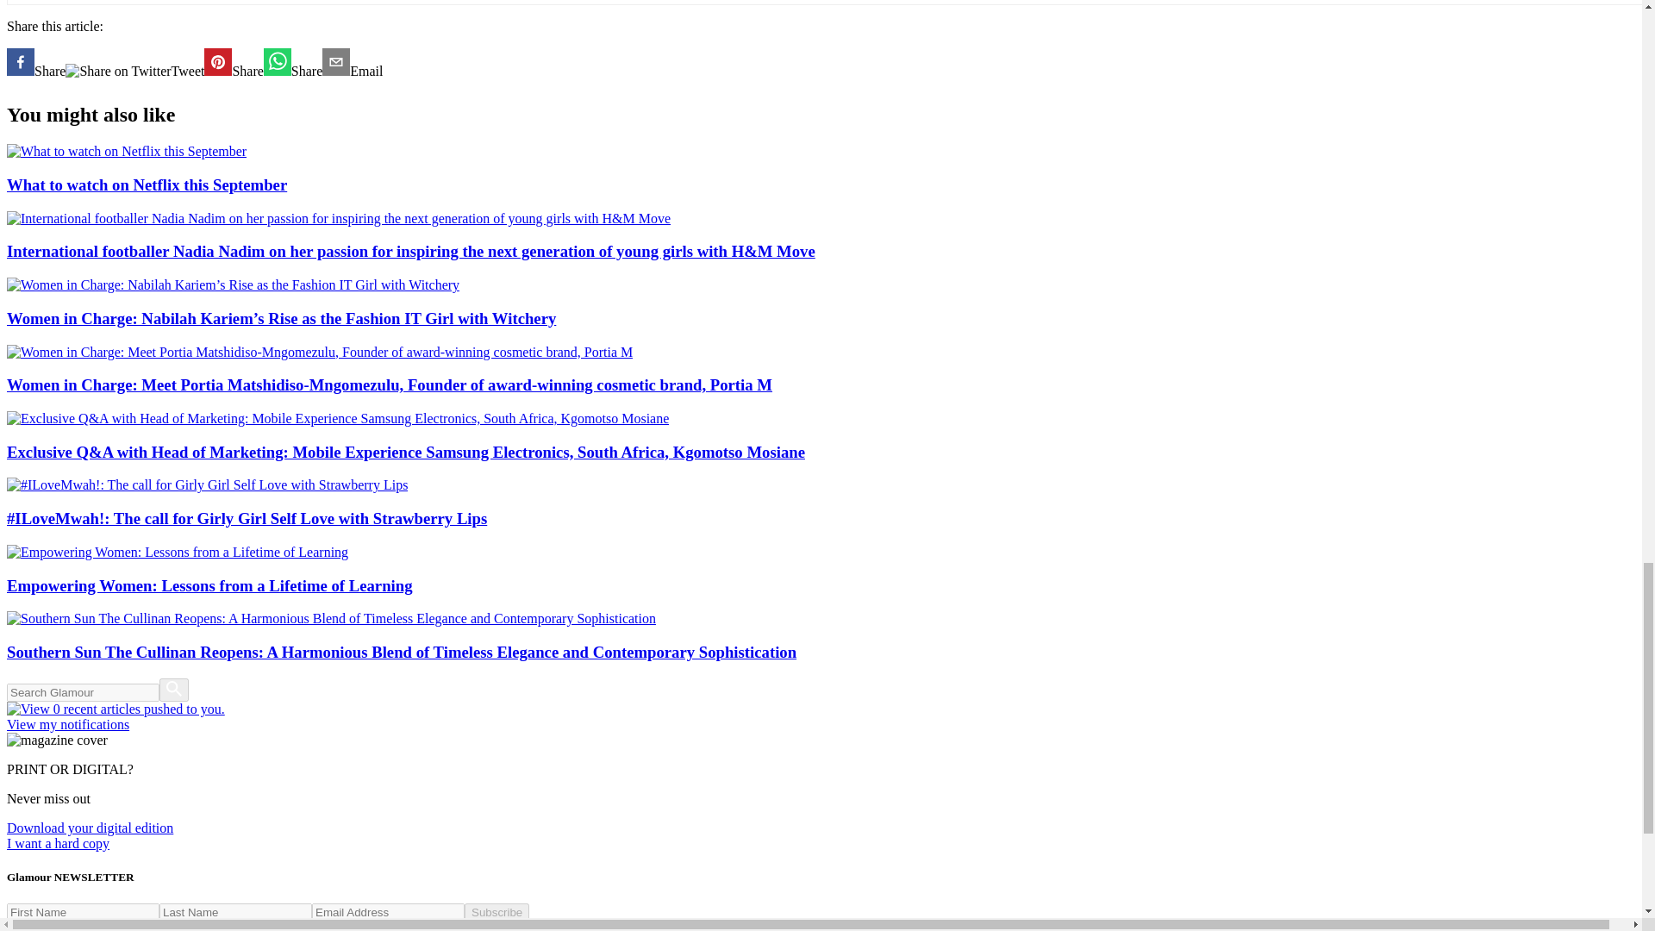 The height and width of the screenshot is (931, 1655). I want to click on Share, so click(233, 64).